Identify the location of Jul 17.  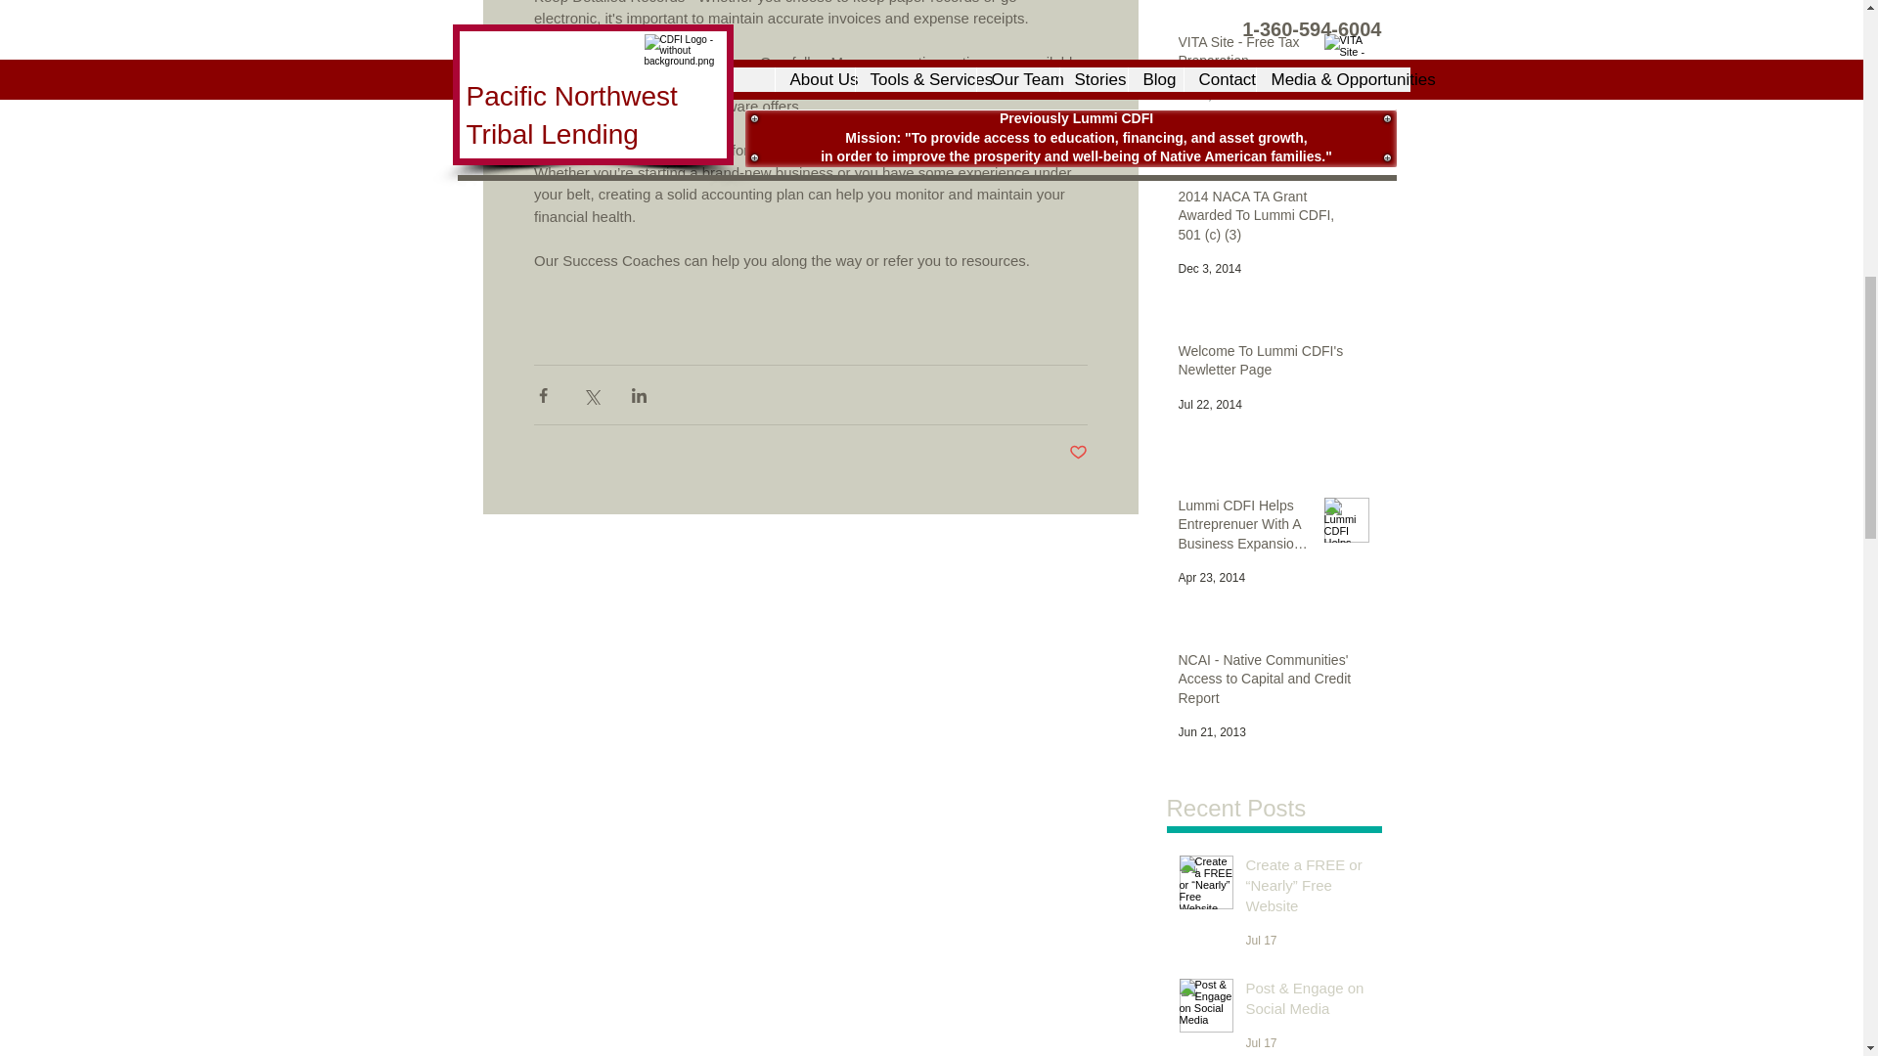
(1262, 1042).